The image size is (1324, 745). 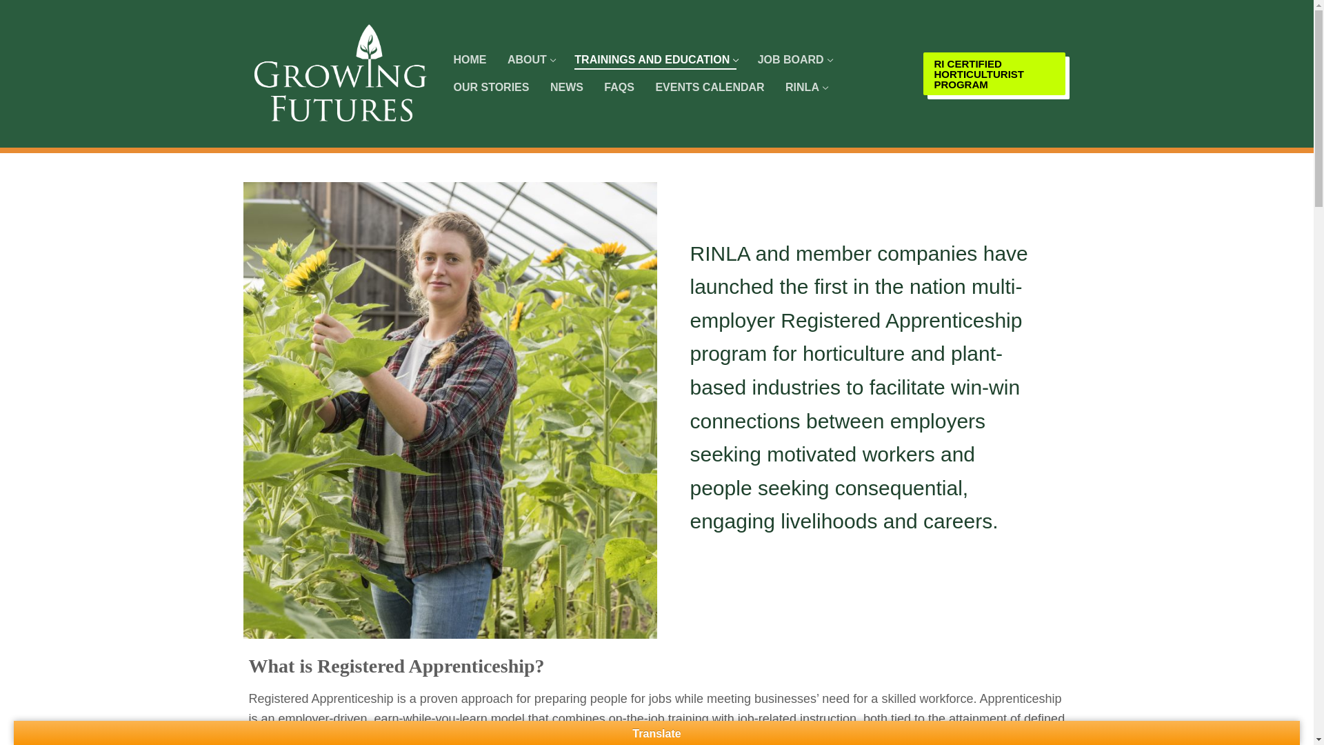 What do you see at coordinates (531, 59) in the screenshot?
I see `OUR STORIES` at bounding box center [531, 59].